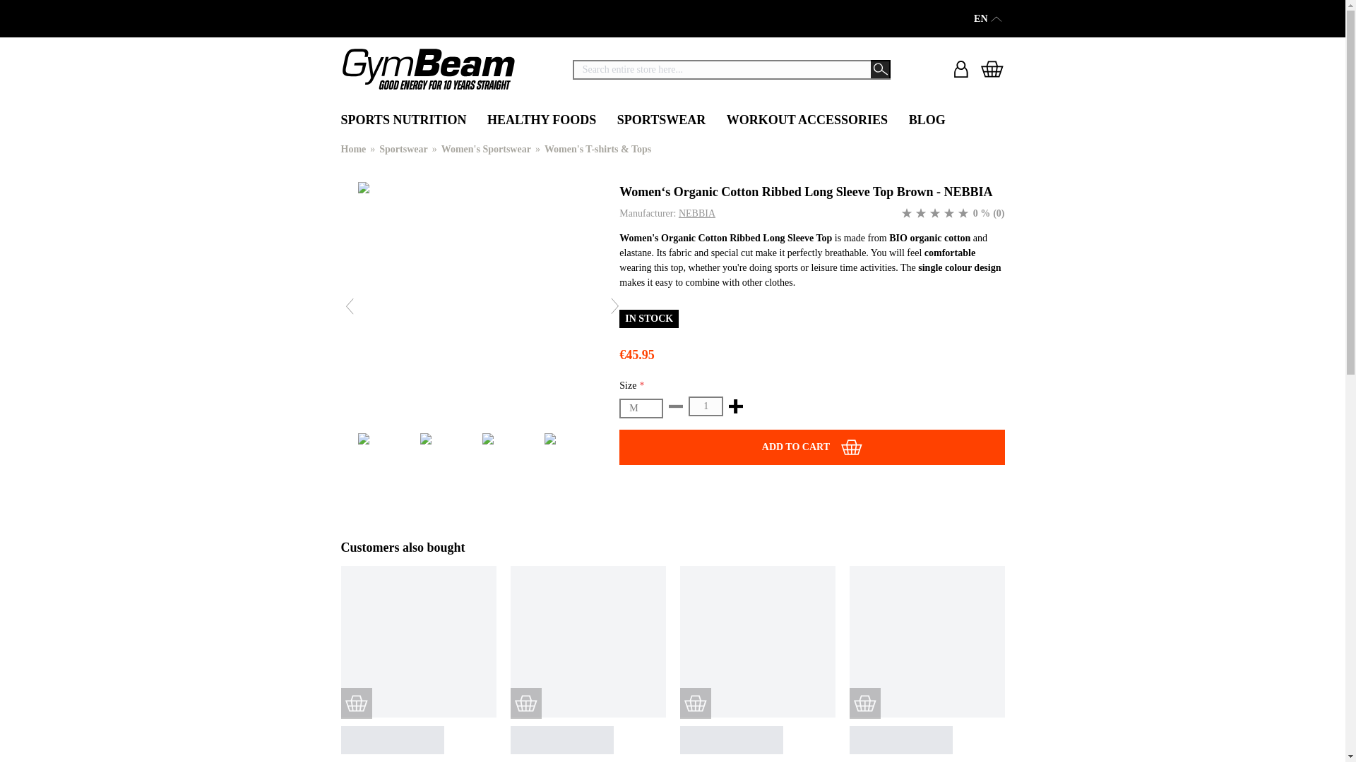 The width and height of the screenshot is (1356, 762). What do you see at coordinates (525, 703) in the screenshot?
I see `Add to Cart` at bounding box center [525, 703].